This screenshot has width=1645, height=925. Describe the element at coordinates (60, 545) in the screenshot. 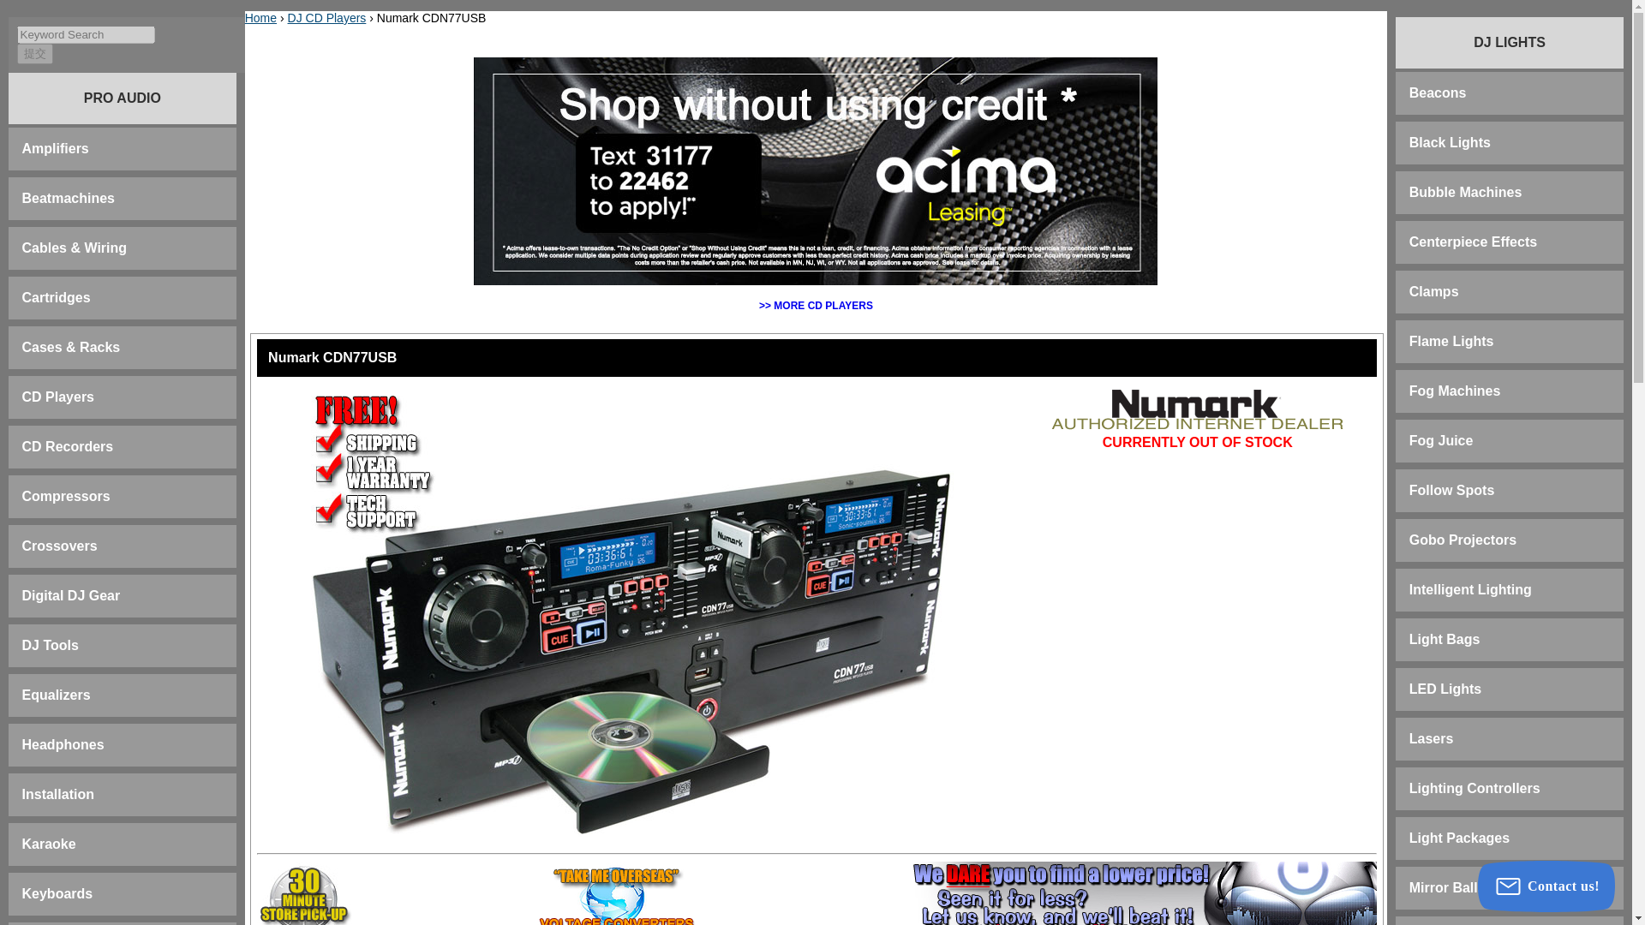

I see `Crossovers` at that location.